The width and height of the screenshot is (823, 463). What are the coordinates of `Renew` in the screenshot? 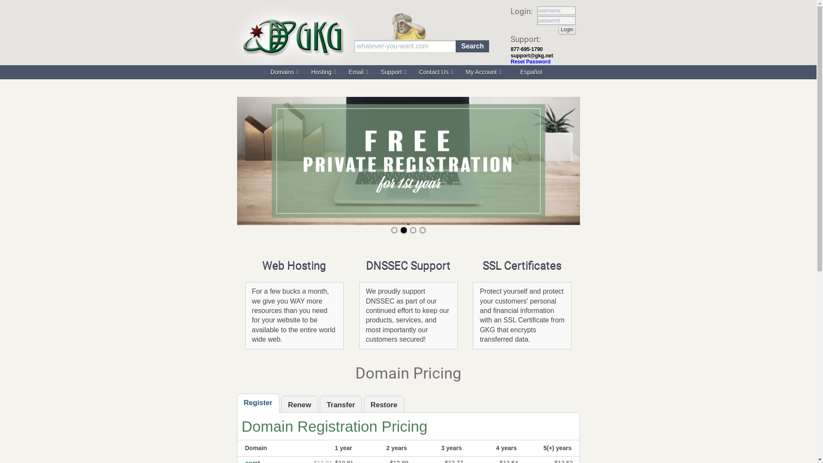 It's located at (300, 406).